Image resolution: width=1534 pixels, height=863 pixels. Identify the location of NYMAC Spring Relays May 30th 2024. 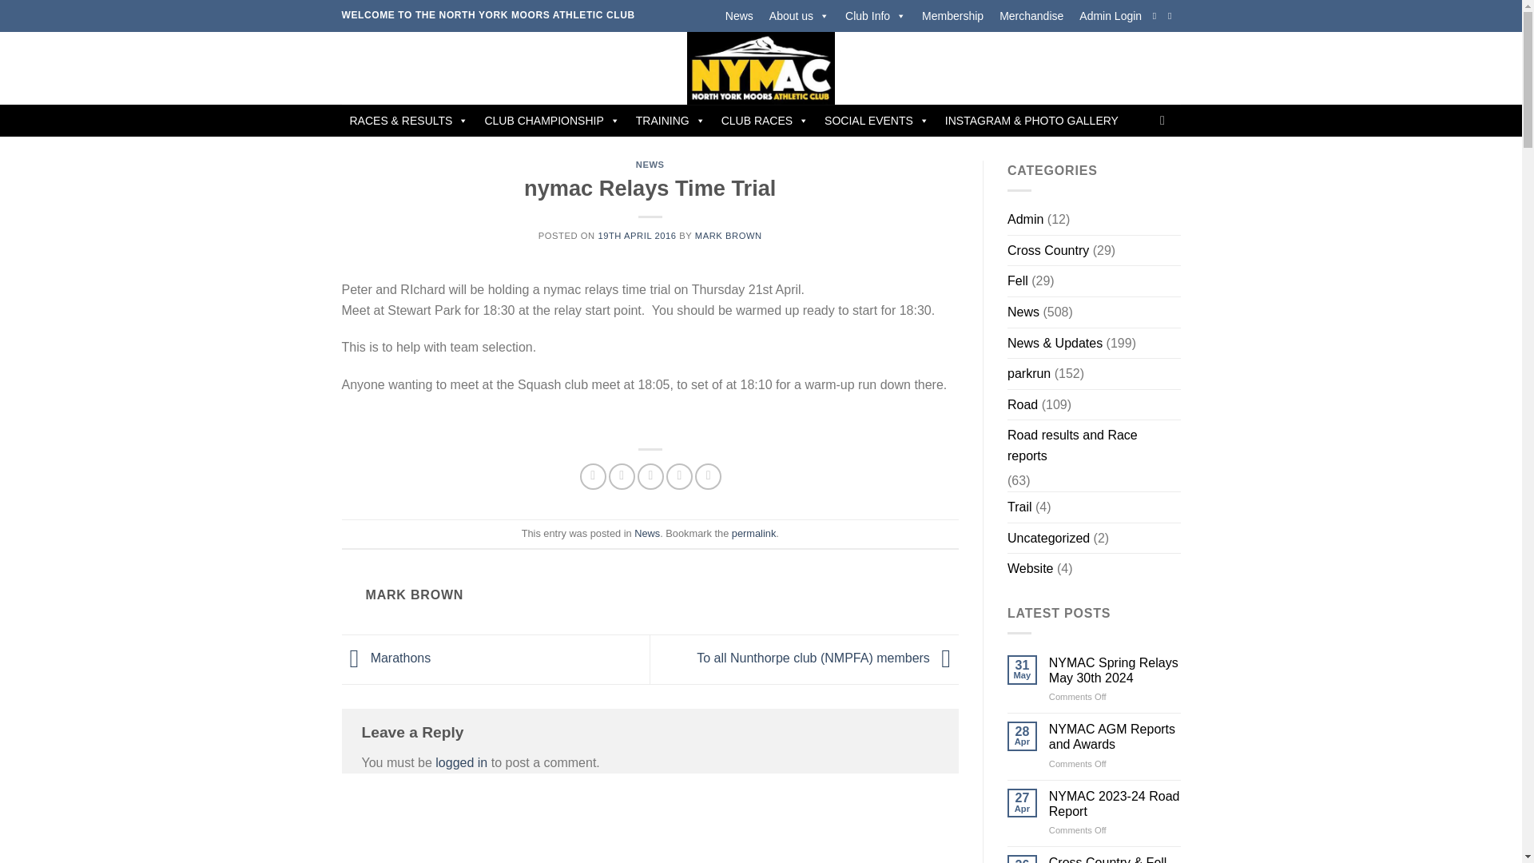
(1115, 670).